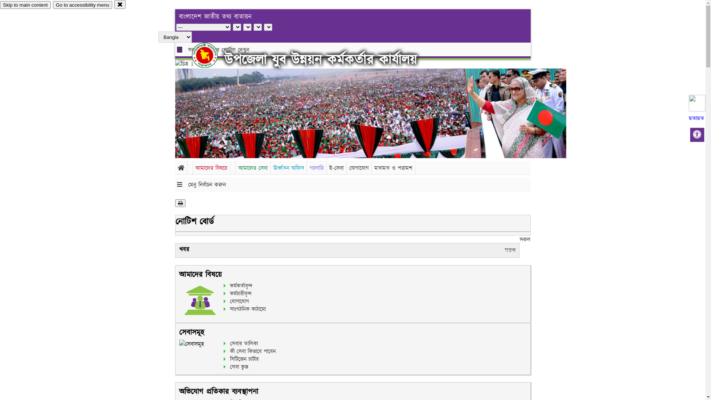 The height and width of the screenshot is (400, 711). What do you see at coordinates (25, 5) in the screenshot?
I see `Skip to main content` at bounding box center [25, 5].